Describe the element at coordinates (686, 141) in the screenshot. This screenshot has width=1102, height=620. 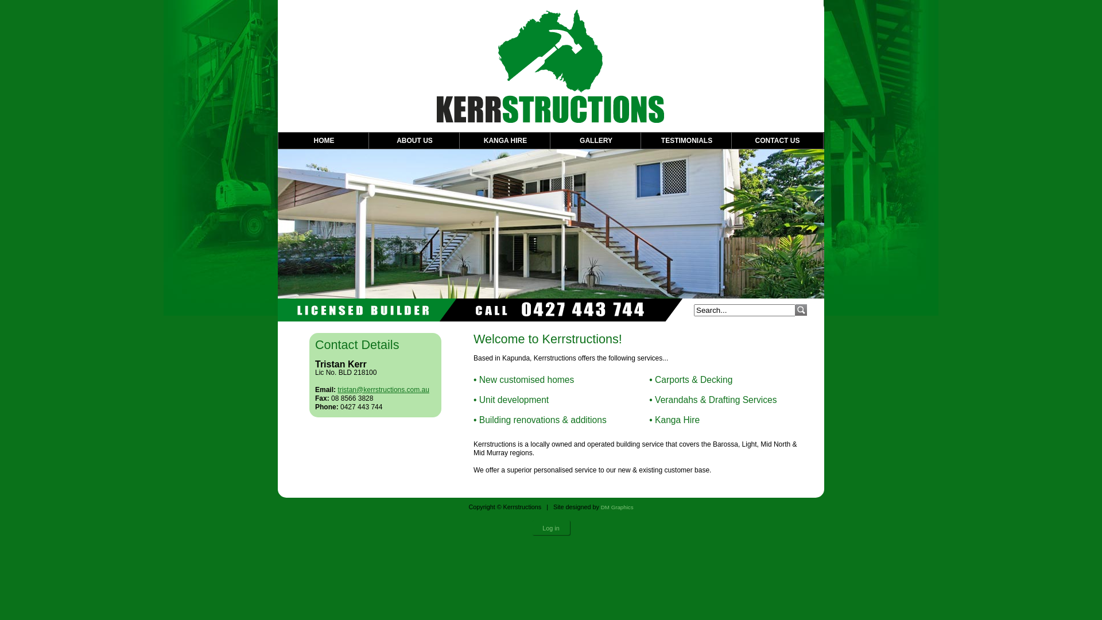
I see `TESTIMONIALS` at that location.